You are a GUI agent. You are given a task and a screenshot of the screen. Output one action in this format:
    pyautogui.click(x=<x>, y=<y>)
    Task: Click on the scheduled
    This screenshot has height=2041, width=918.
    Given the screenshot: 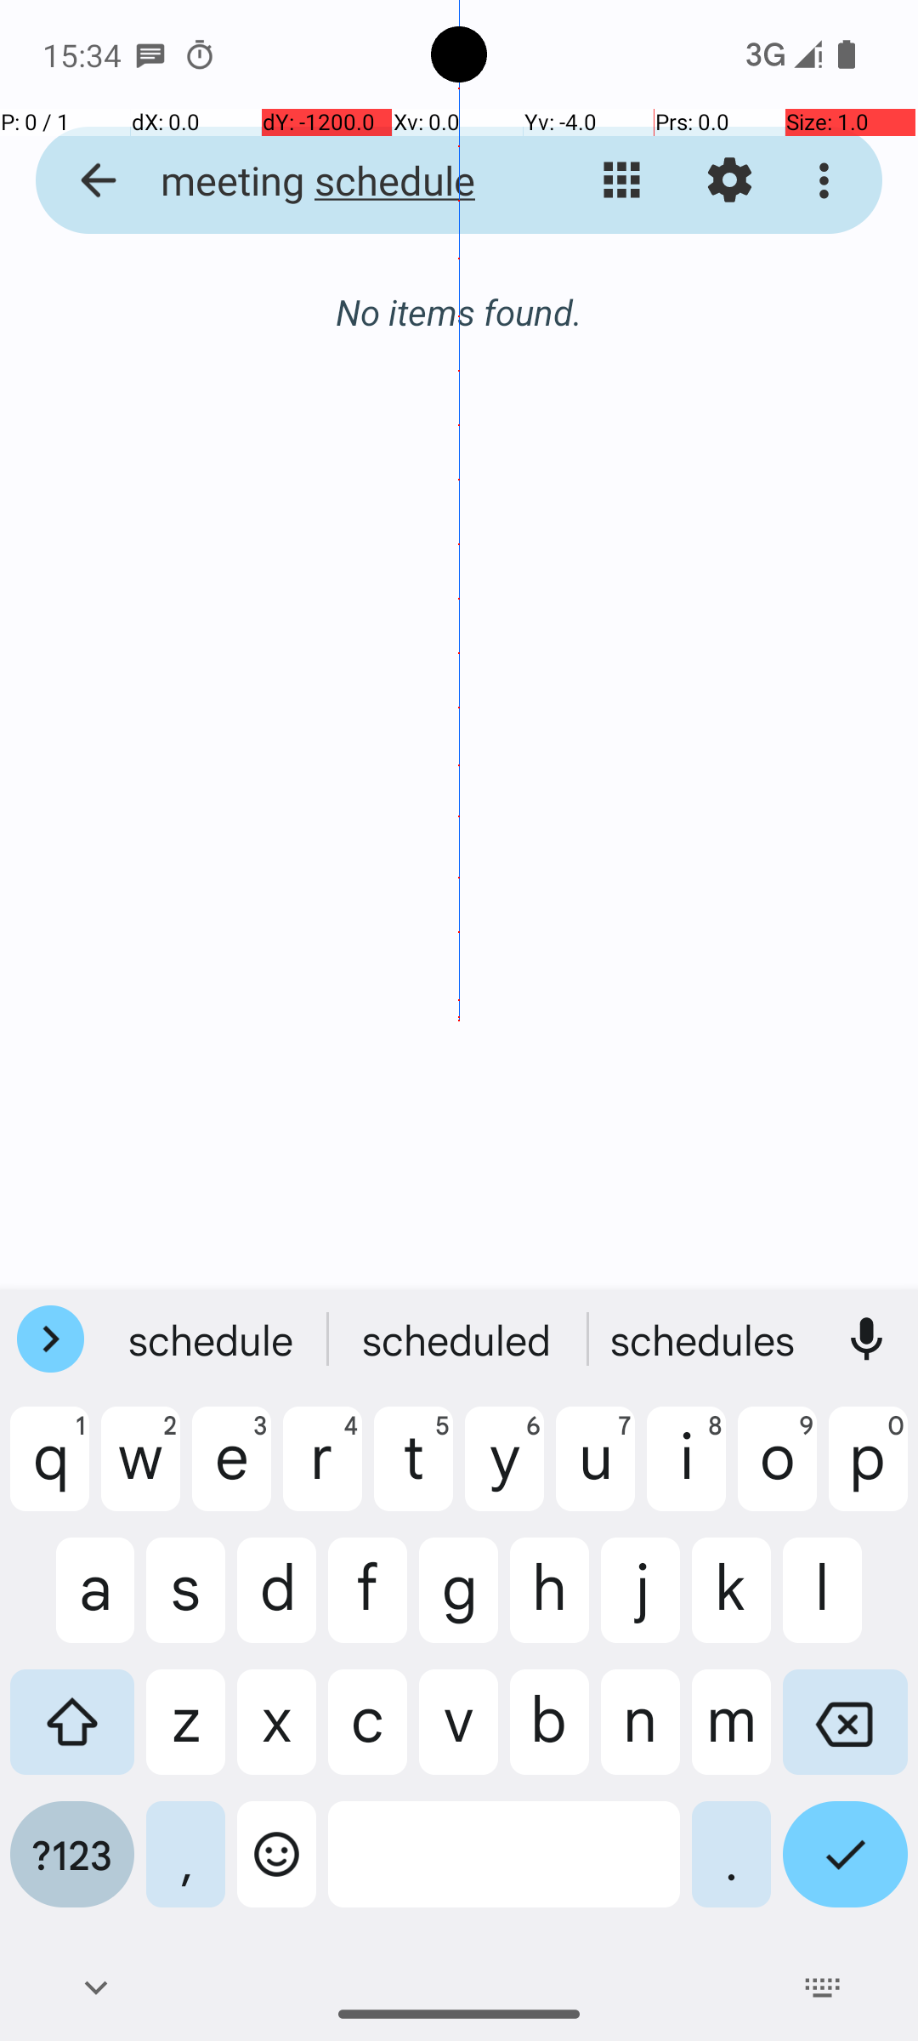 What is the action you would take?
    pyautogui.click(x=705, y=1339)
    